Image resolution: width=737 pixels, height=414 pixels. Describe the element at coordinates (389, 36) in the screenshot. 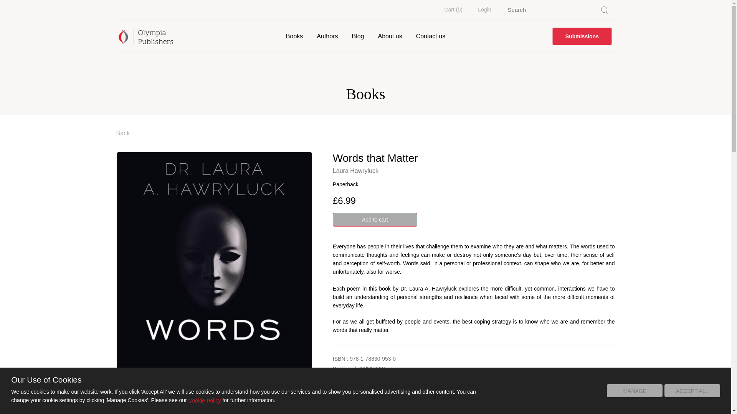

I see `About us` at that location.